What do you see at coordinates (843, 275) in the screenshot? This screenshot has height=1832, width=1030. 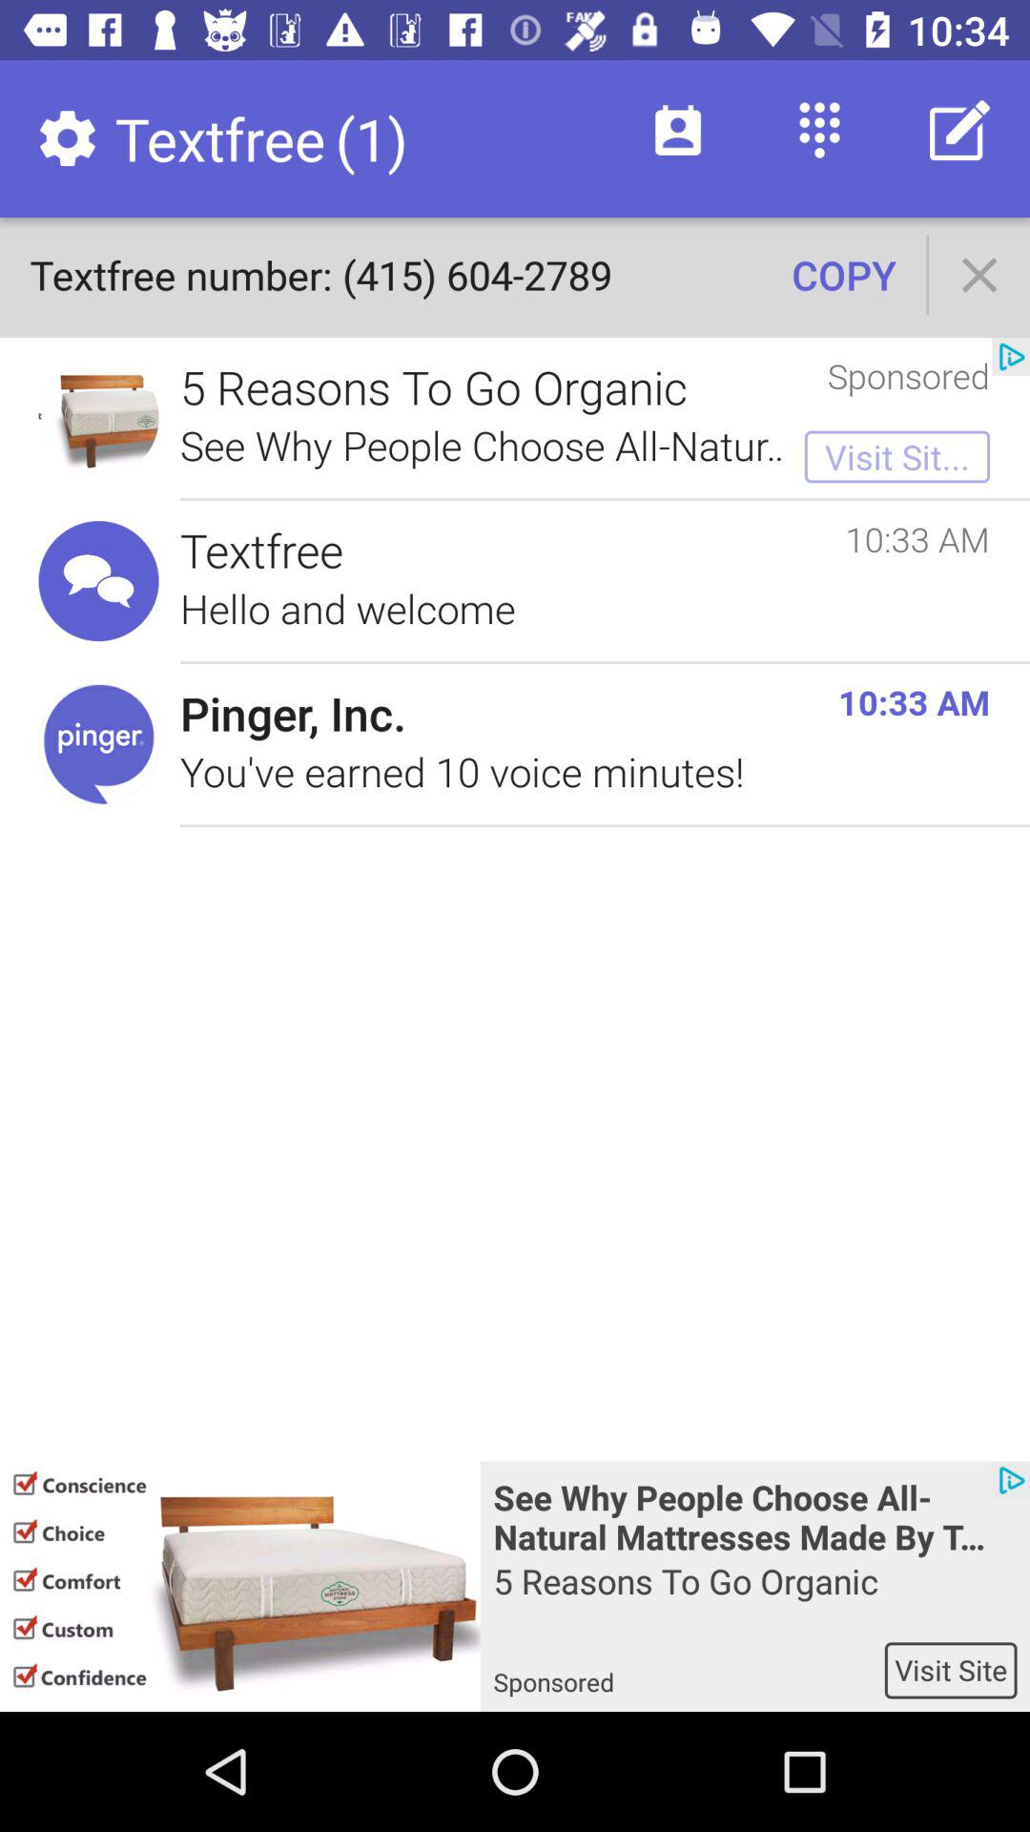 I see `jump to the copy` at bounding box center [843, 275].